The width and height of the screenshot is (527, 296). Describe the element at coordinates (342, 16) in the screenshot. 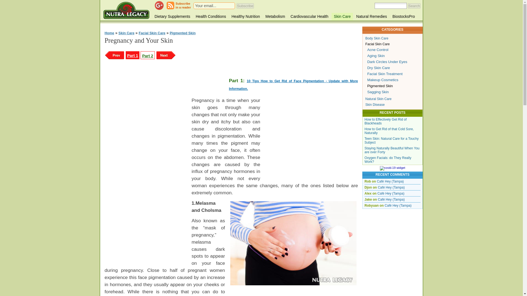

I see `Healthy Nutrition` at that location.